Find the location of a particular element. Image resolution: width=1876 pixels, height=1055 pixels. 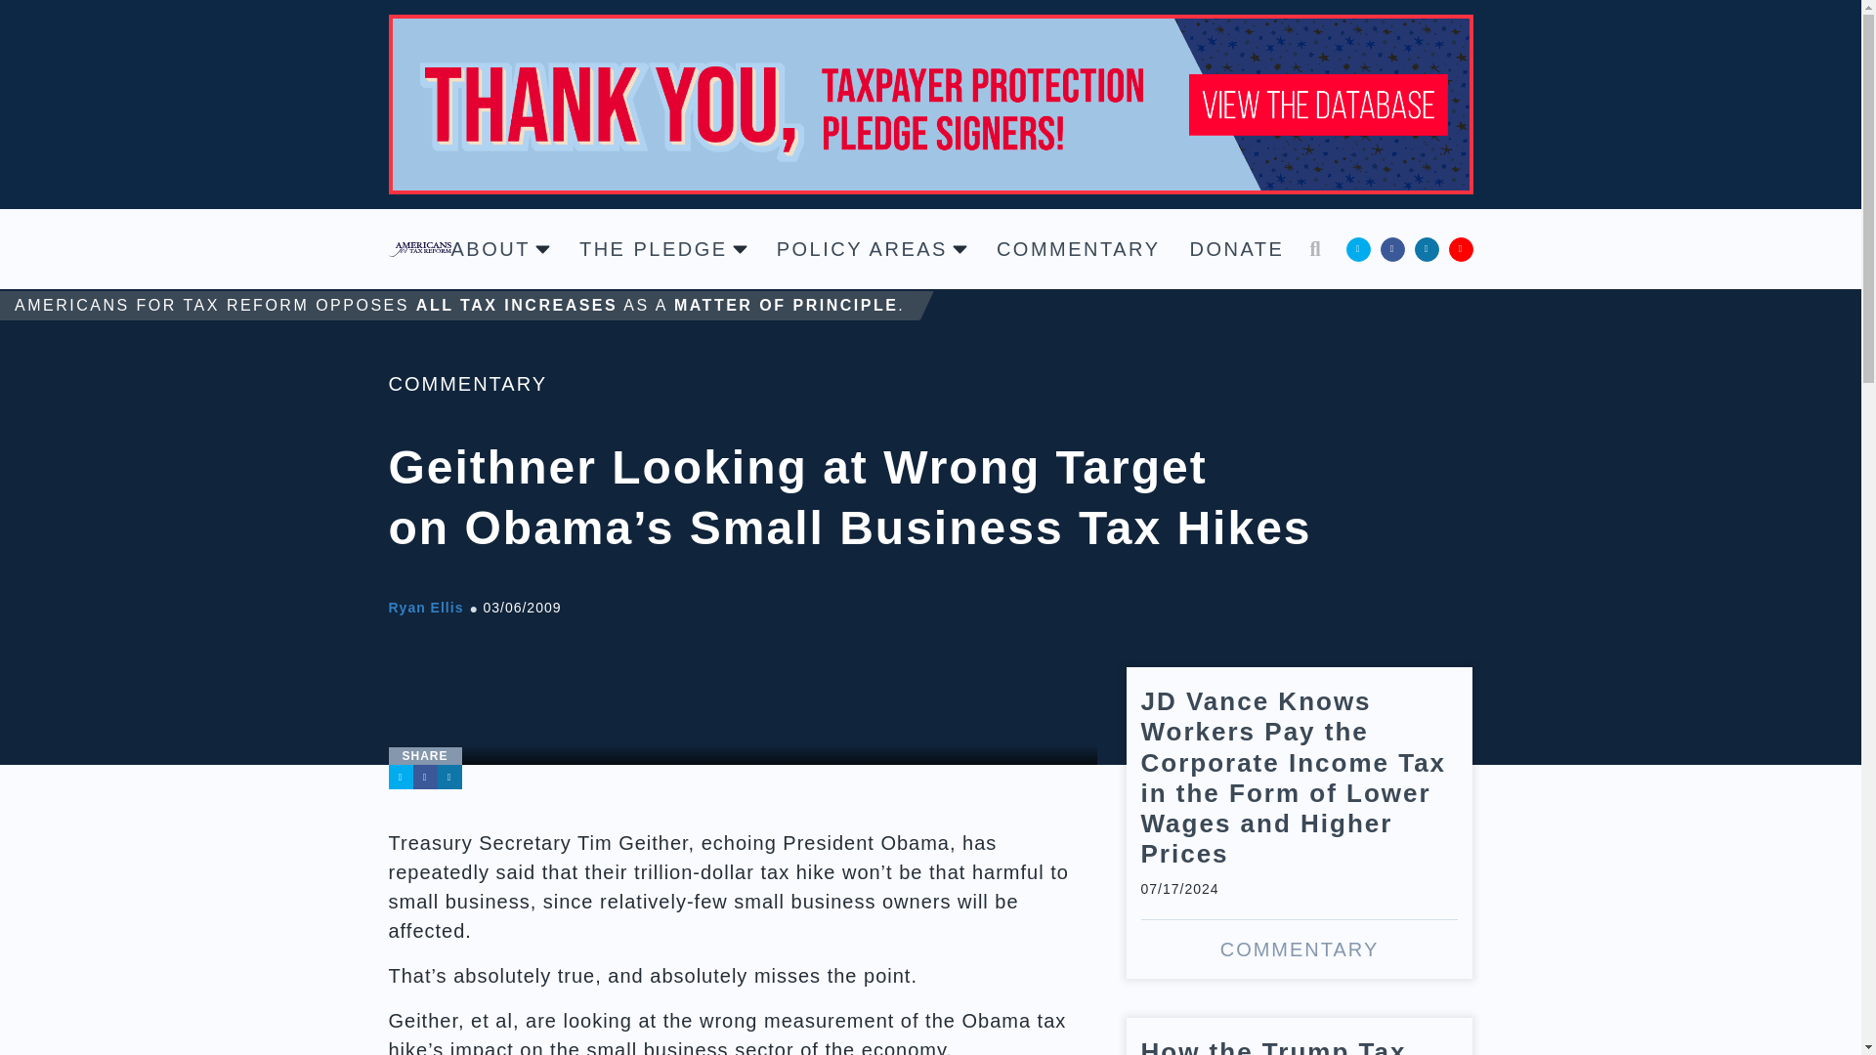

DONATE is located at coordinates (1237, 248).